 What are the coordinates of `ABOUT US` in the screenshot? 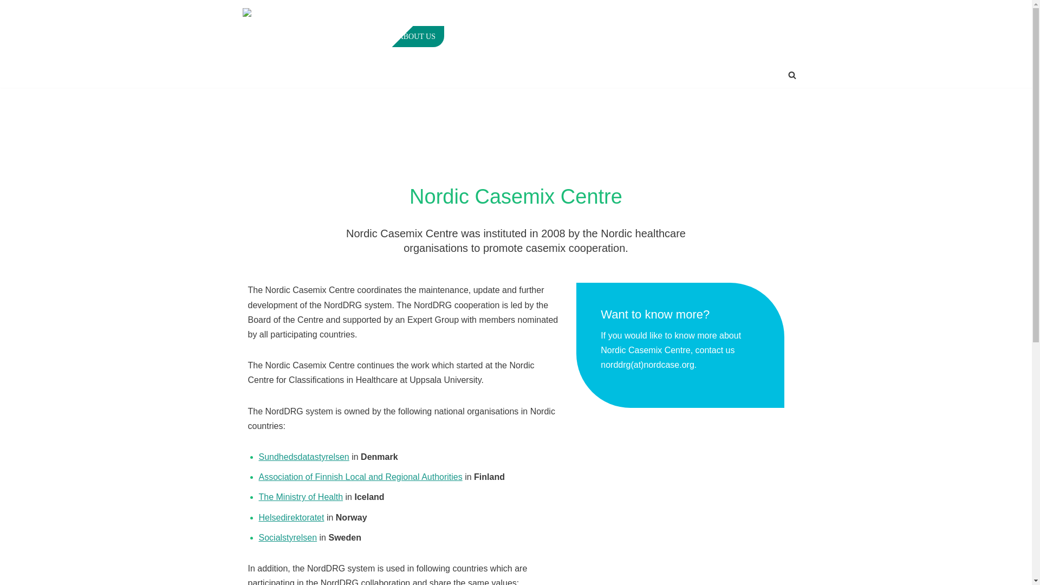 It's located at (417, 36).